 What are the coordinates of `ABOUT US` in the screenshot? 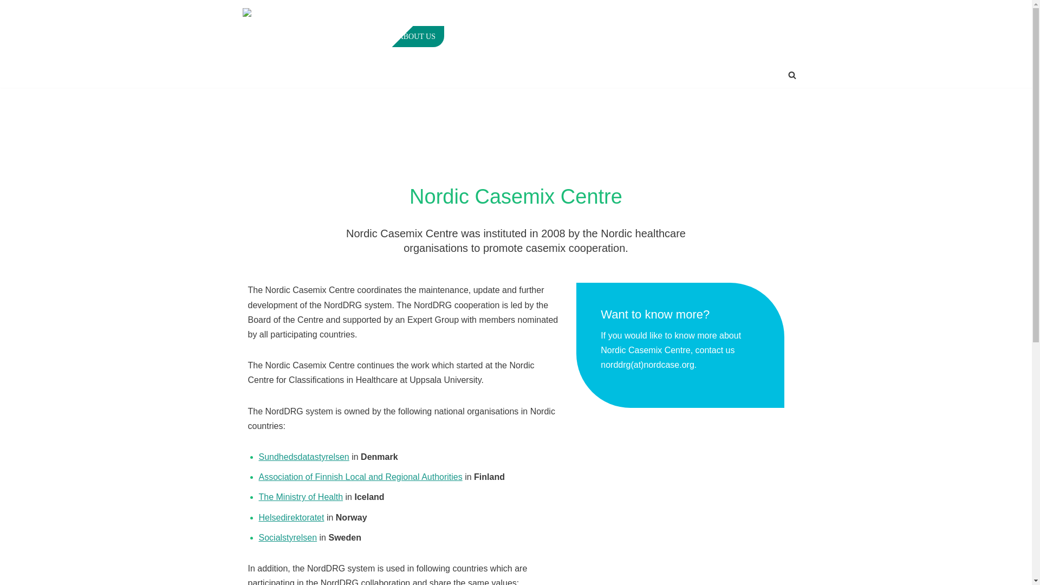 It's located at (417, 36).